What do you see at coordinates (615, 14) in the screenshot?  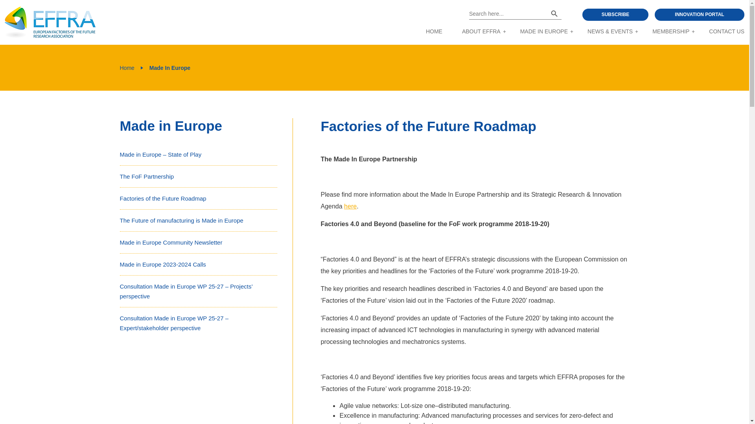 I see `SUBSCRIBE` at bounding box center [615, 14].